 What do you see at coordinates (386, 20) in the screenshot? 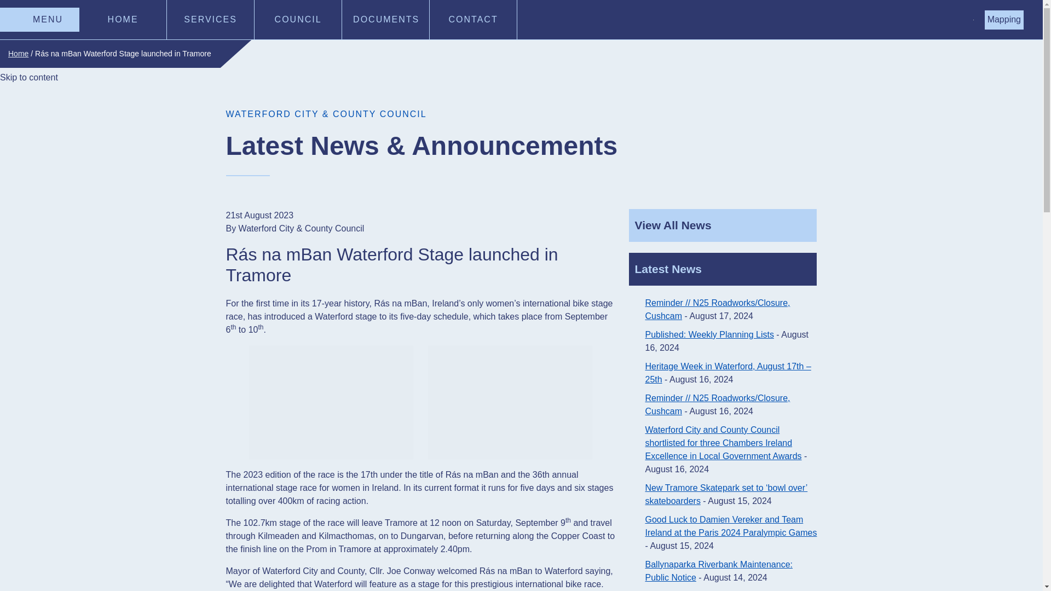
I see `DOCUMENTS` at bounding box center [386, 20].